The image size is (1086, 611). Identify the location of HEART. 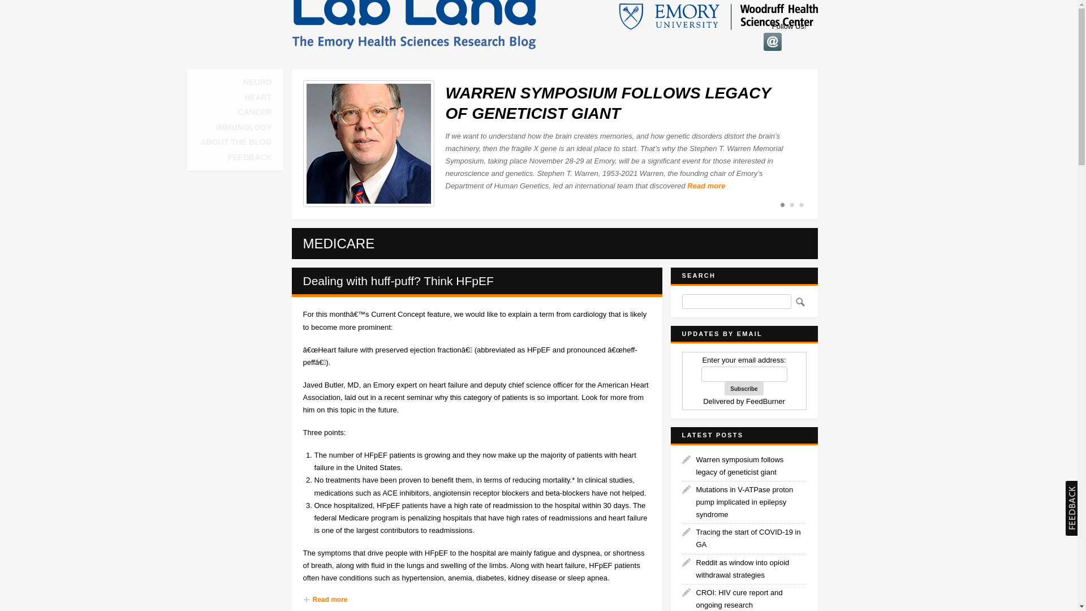
(258, 97).